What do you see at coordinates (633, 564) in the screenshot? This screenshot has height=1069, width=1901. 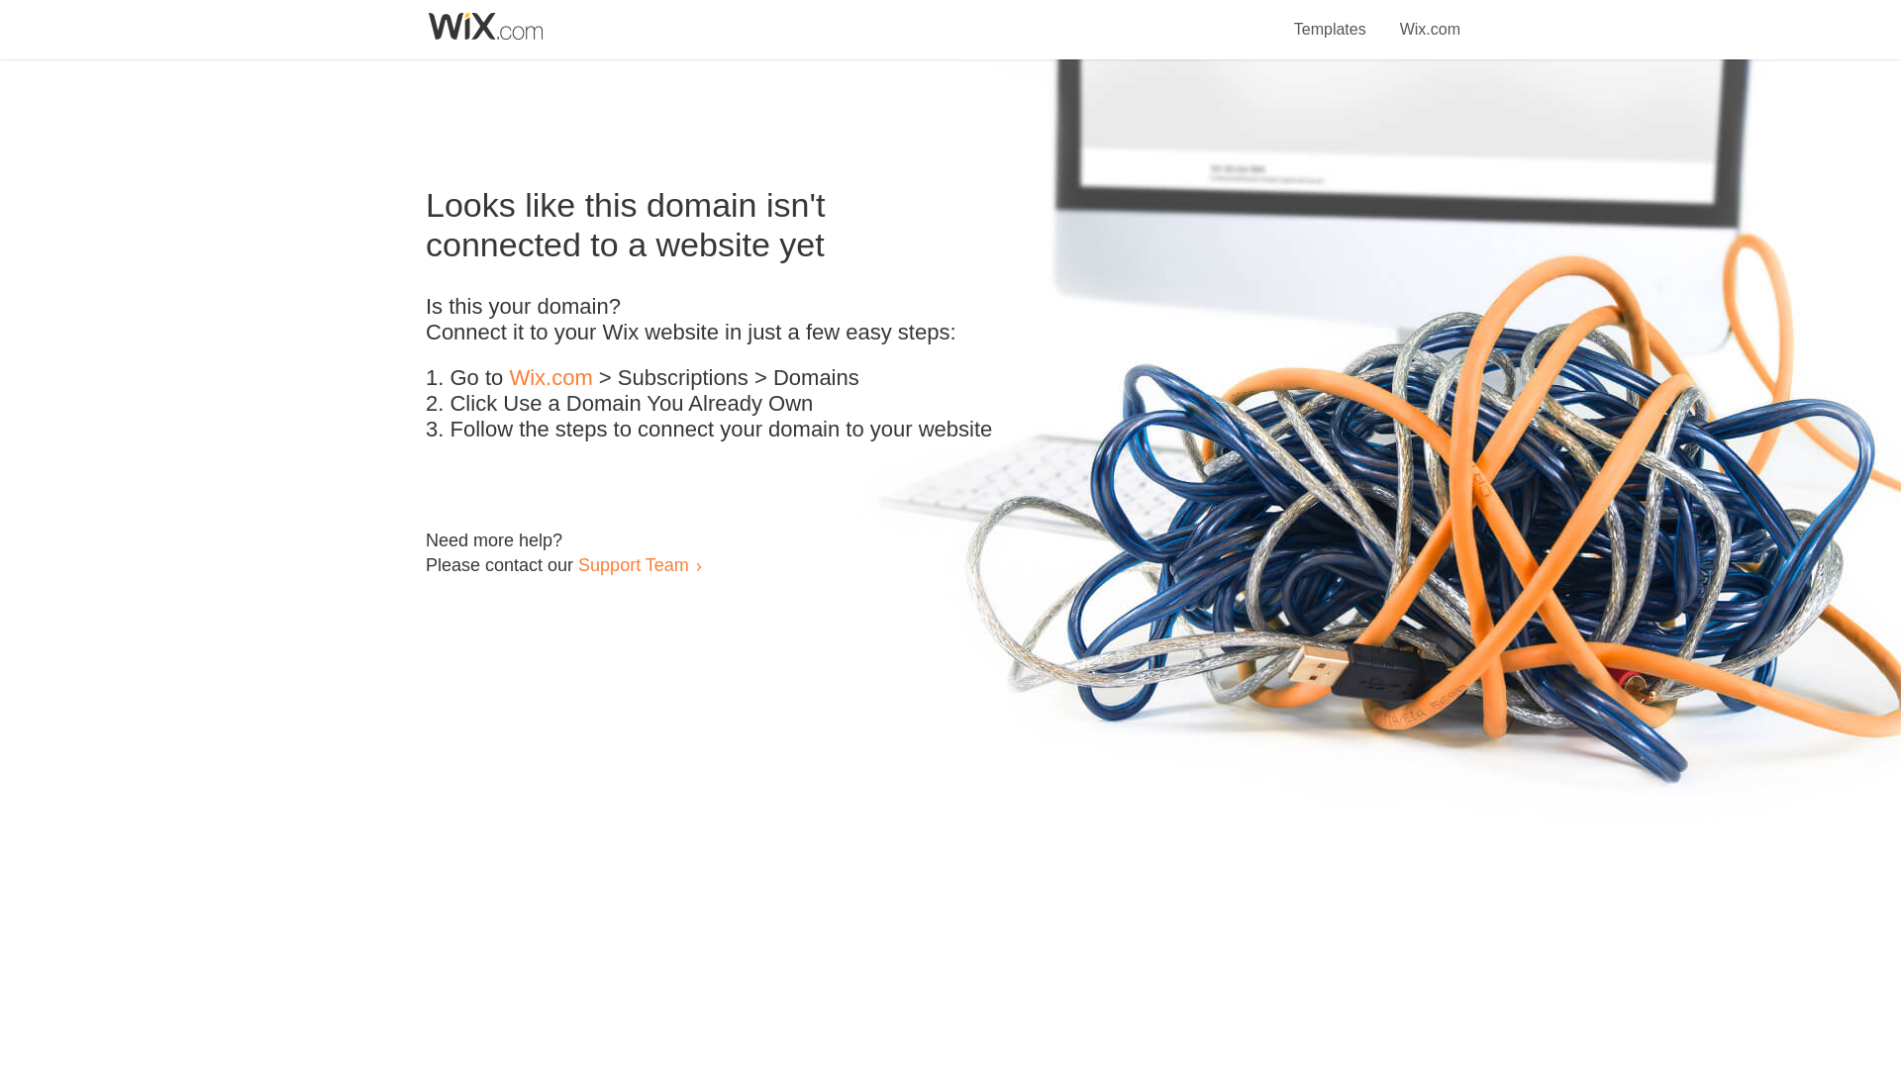 I see `Support Team` at bounding box center [633, 564].